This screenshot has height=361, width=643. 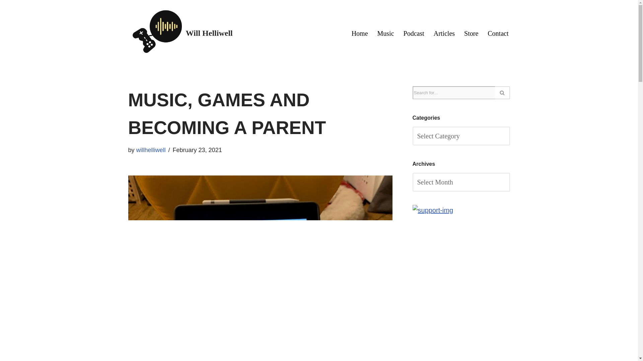 I want to click on Will Helliwell, so click(x=180, y=33).